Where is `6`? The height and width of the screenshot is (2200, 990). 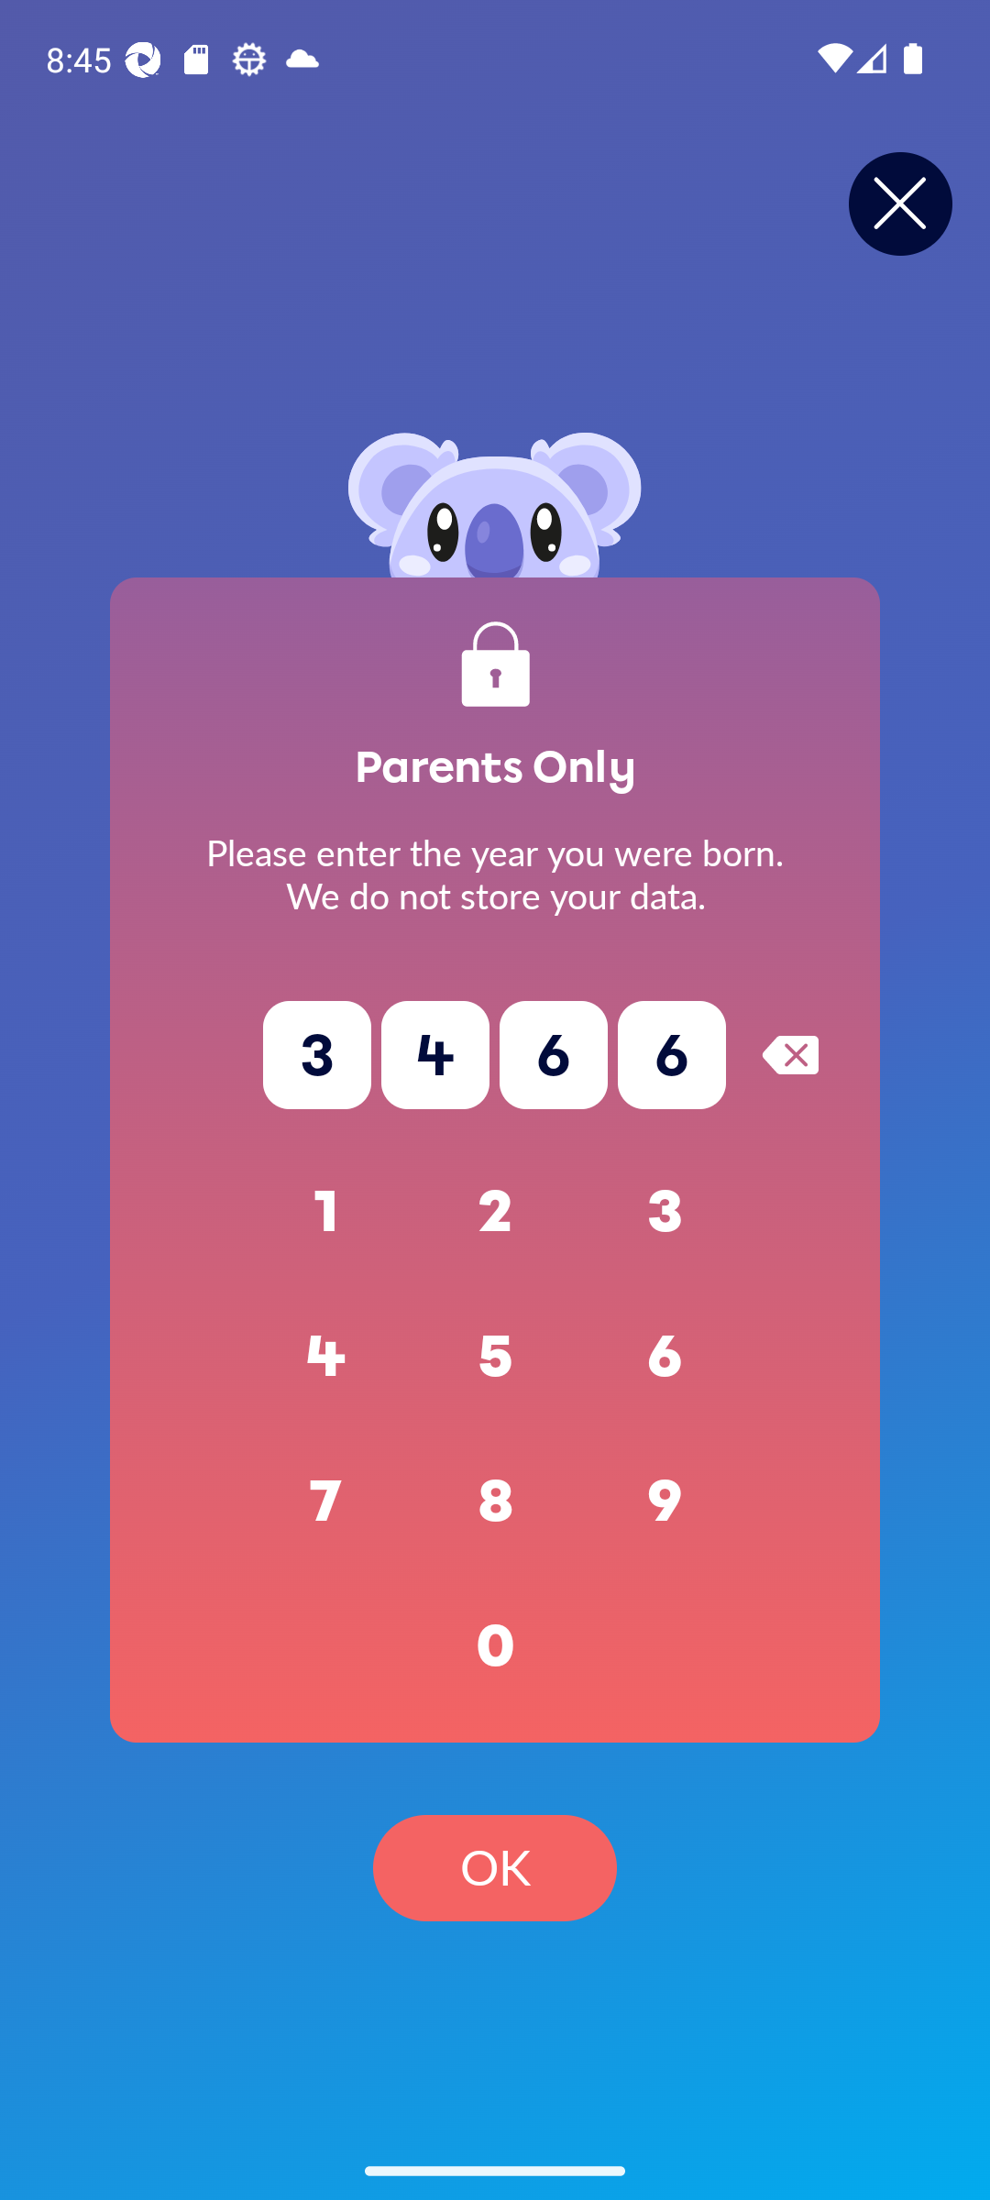 6 is located at coordinates (665, 1357).